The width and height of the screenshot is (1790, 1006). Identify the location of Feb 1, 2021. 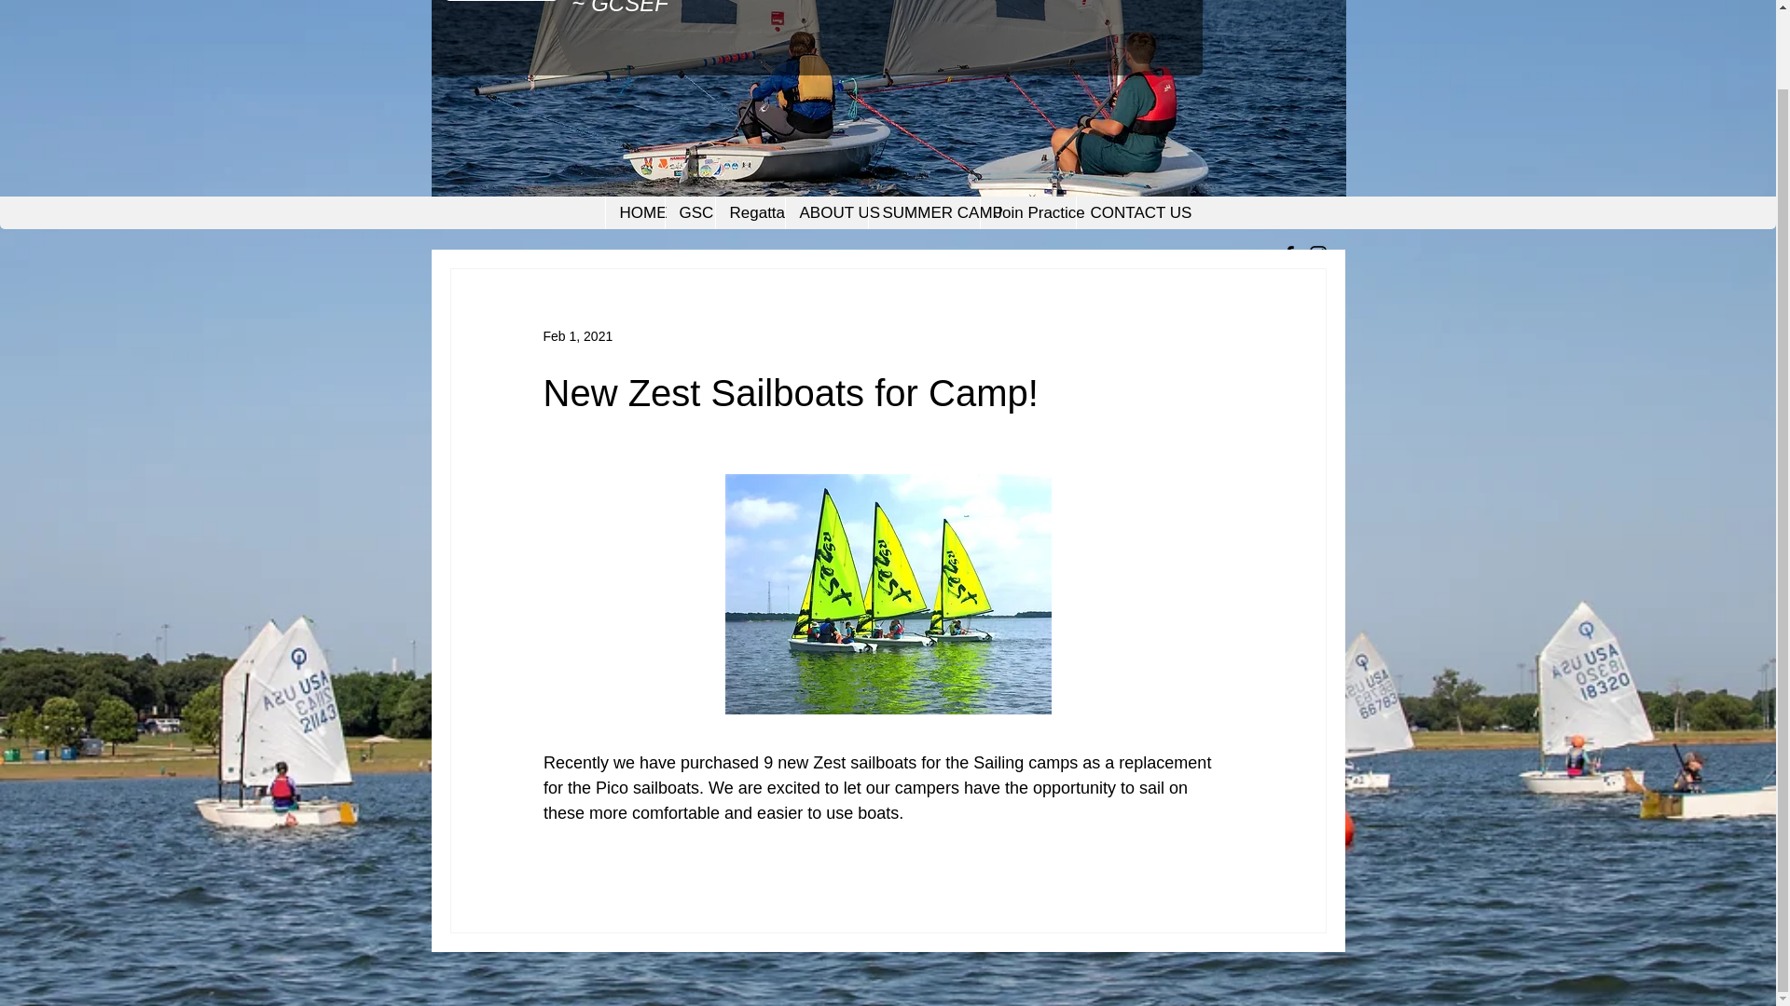
(576, 335).